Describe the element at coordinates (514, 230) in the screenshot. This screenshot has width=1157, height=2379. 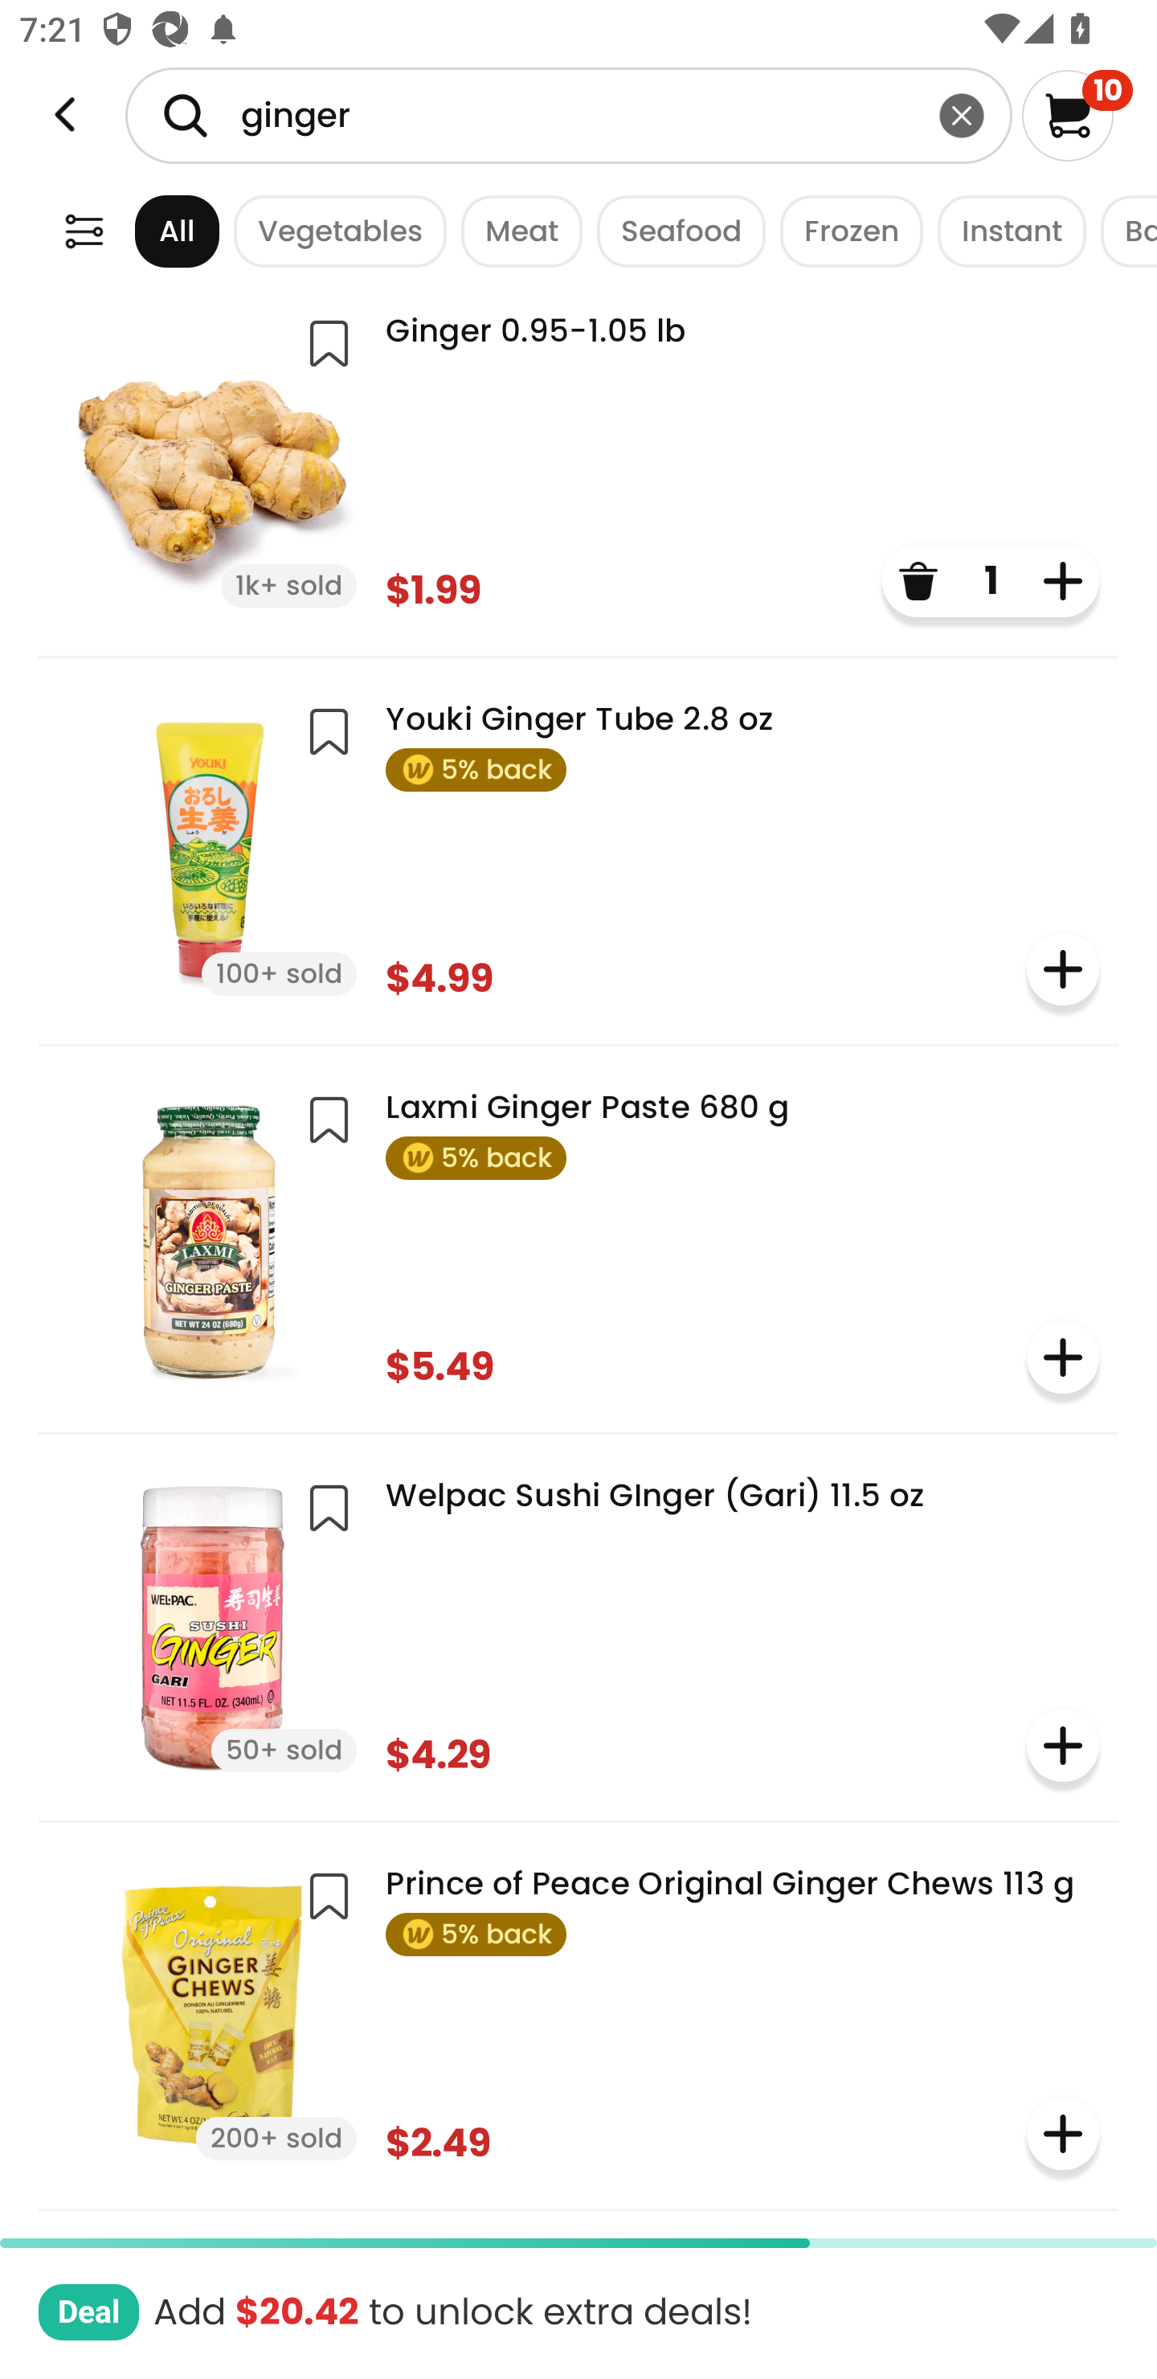
I see `Meat` at that location.